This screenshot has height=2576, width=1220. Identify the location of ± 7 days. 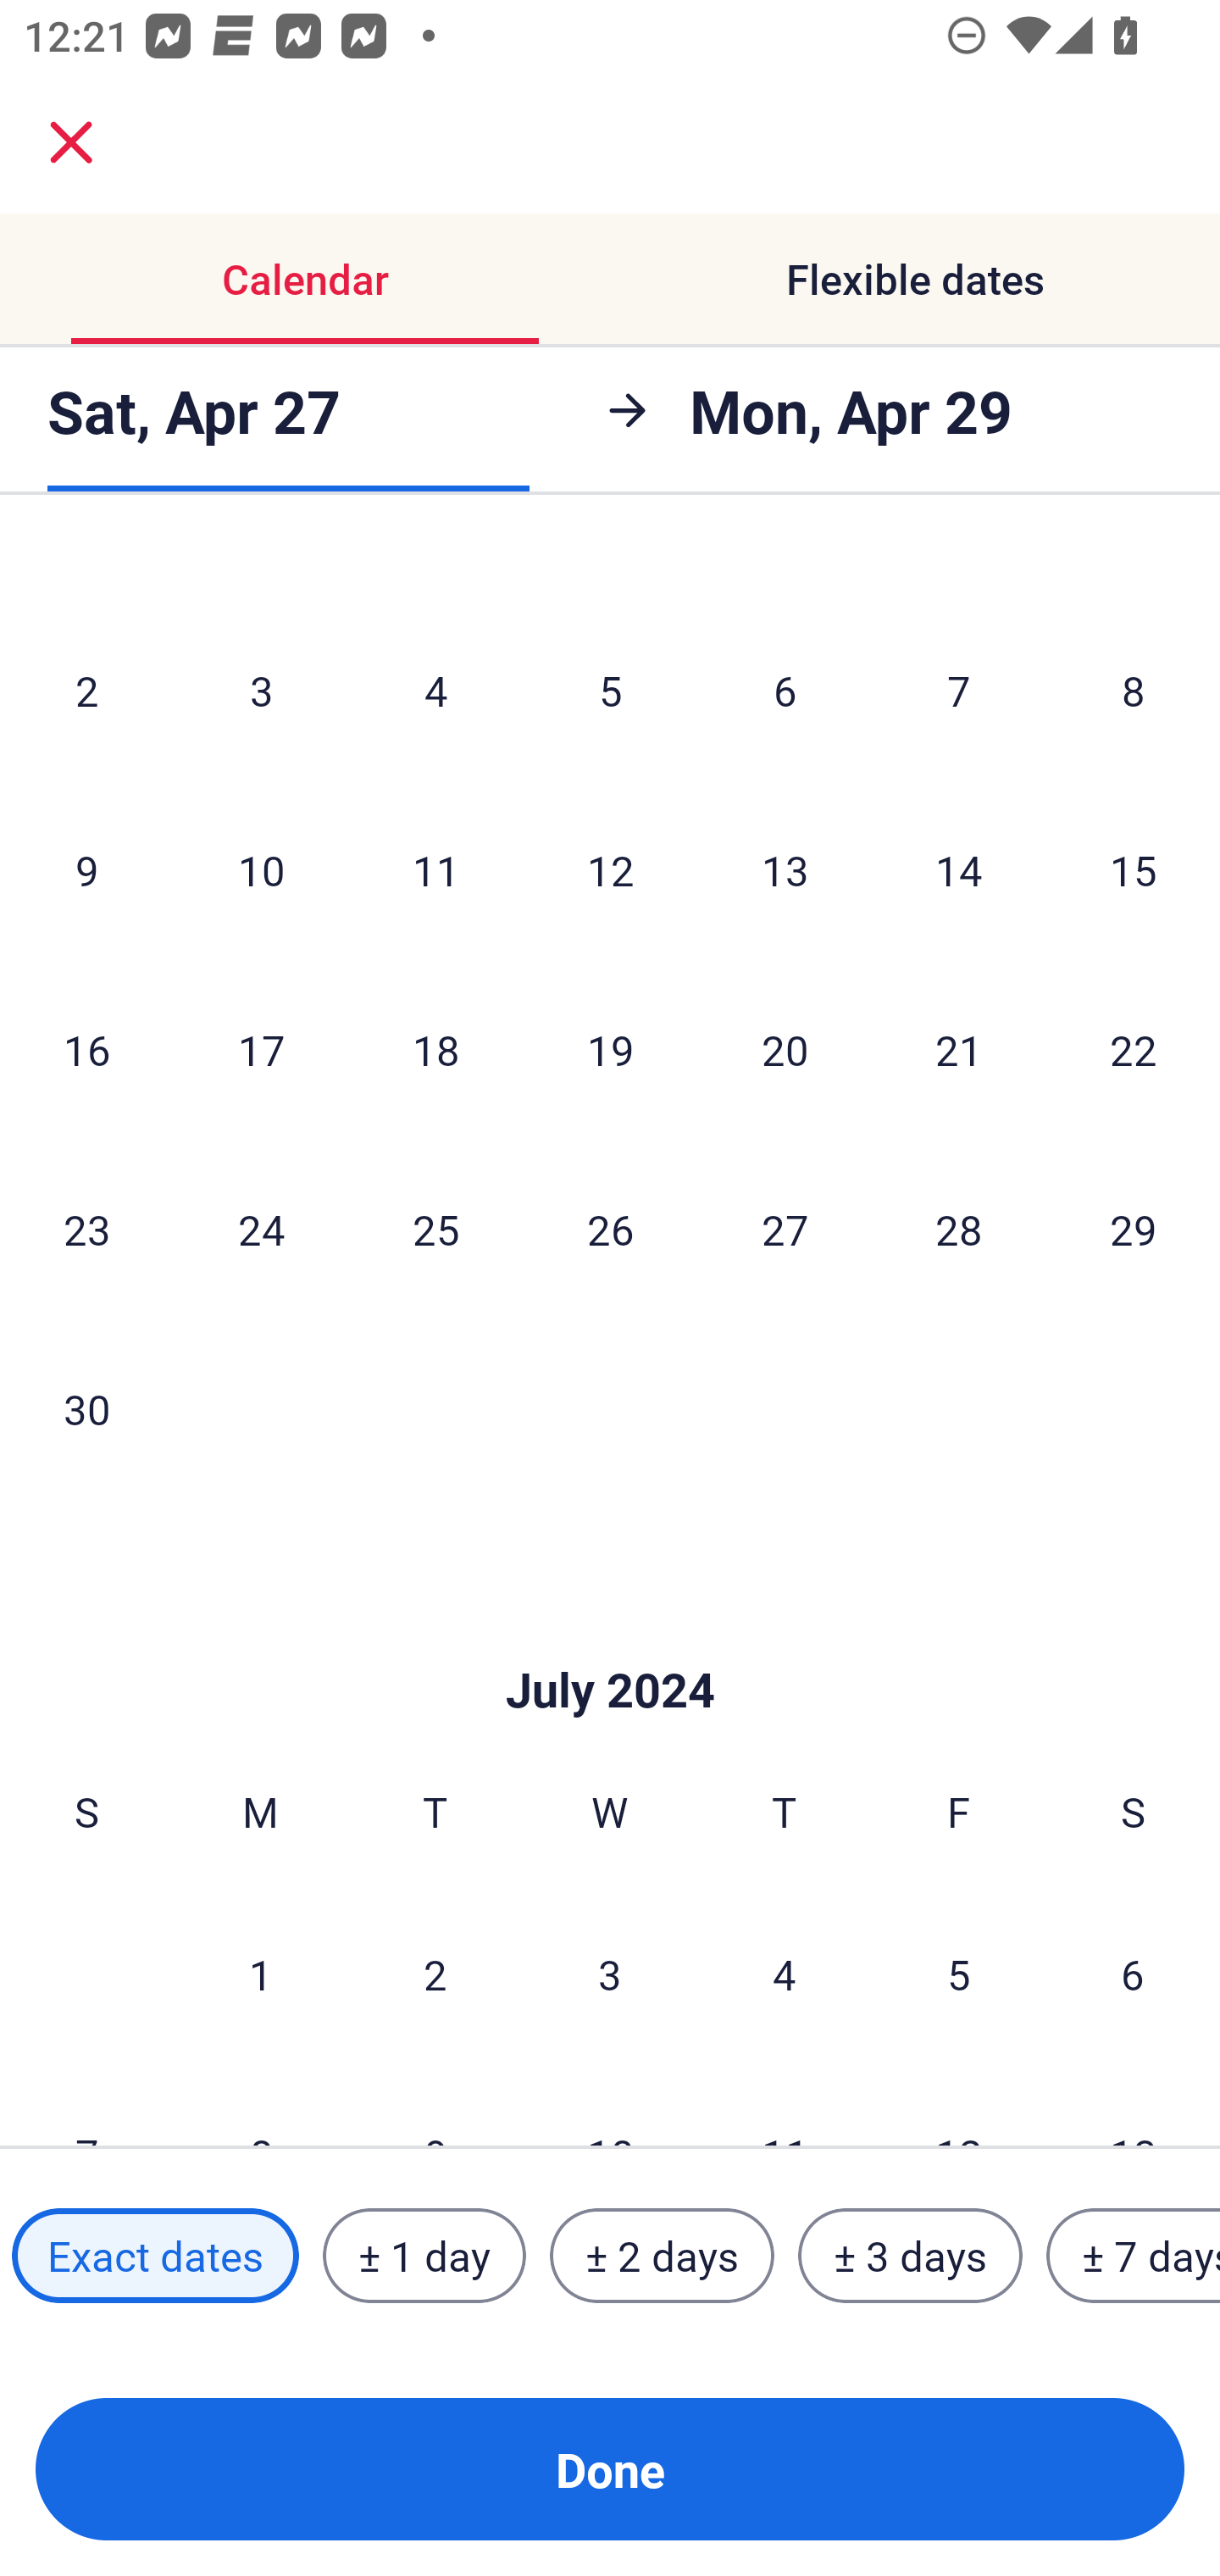
(1134, 2255).